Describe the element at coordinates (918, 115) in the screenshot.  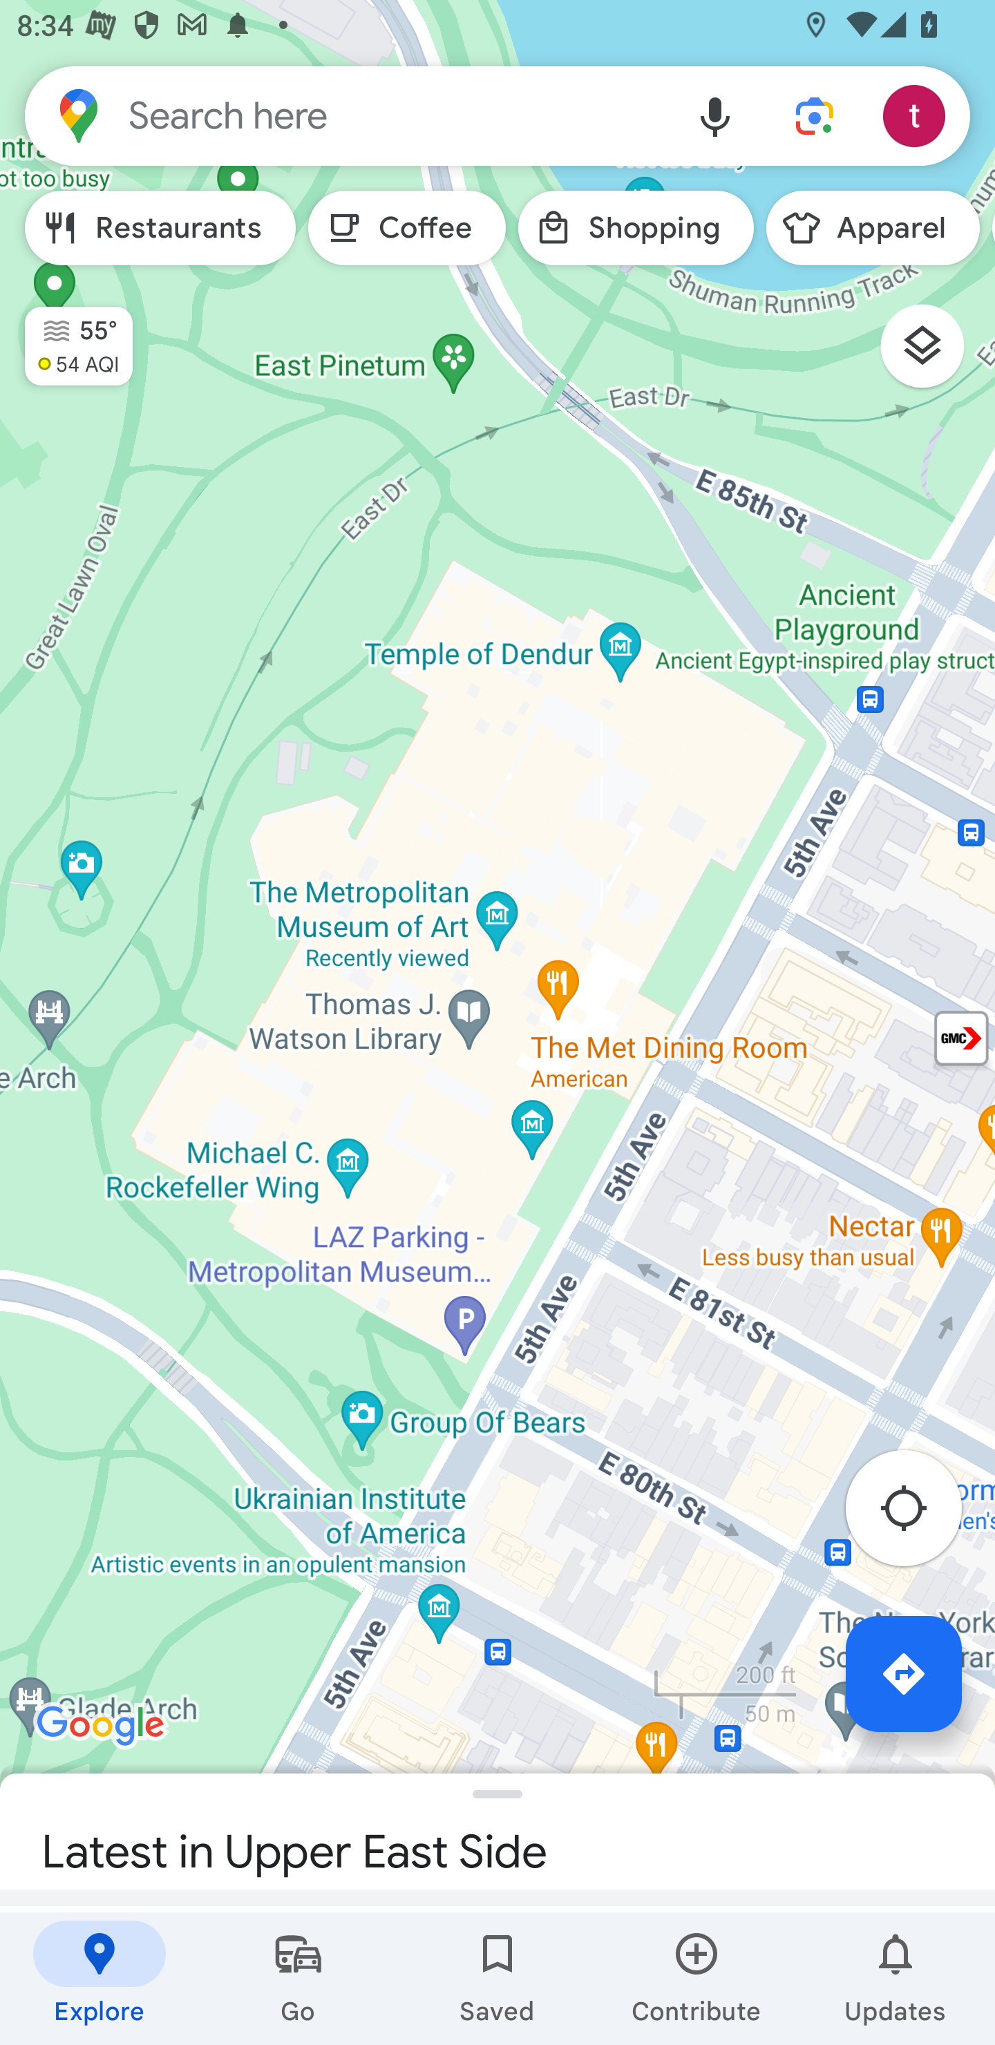
I see `Account and settings.` at that location.